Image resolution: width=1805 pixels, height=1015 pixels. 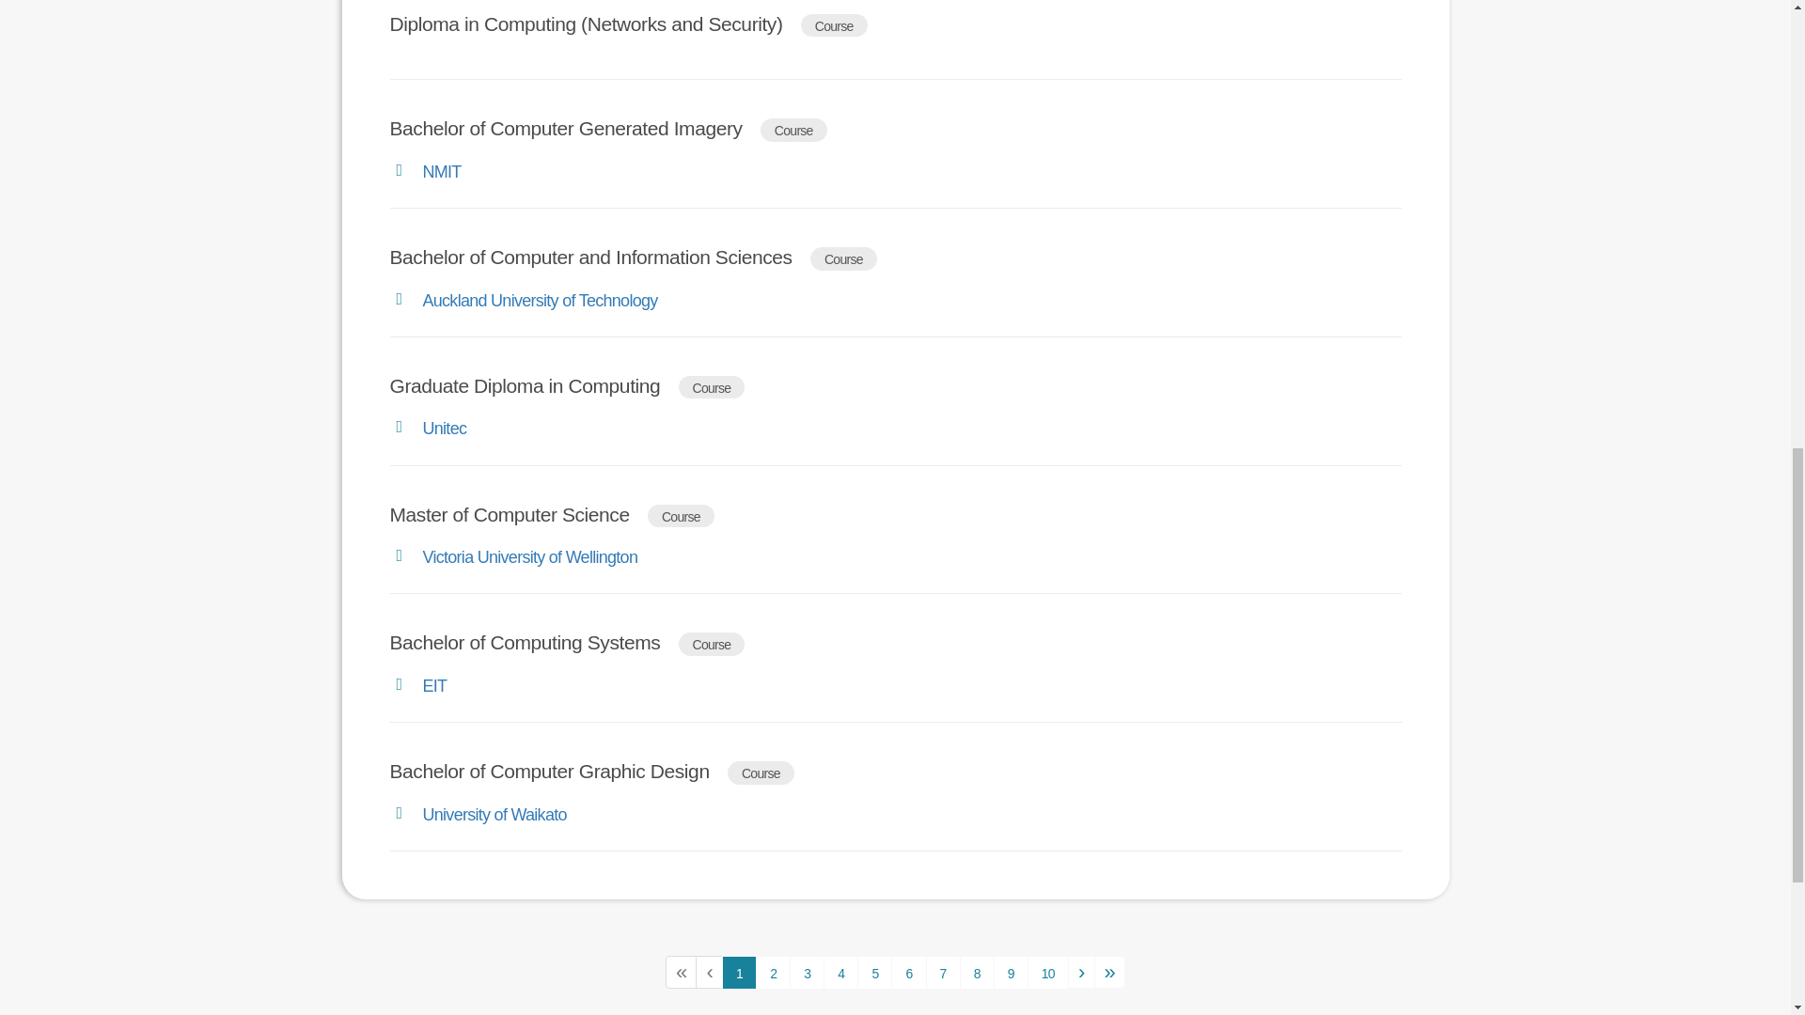 What do you see at coordinates (908, 973) in the screenshot?
I see `View page number 6` at bounding box center [908, 973].